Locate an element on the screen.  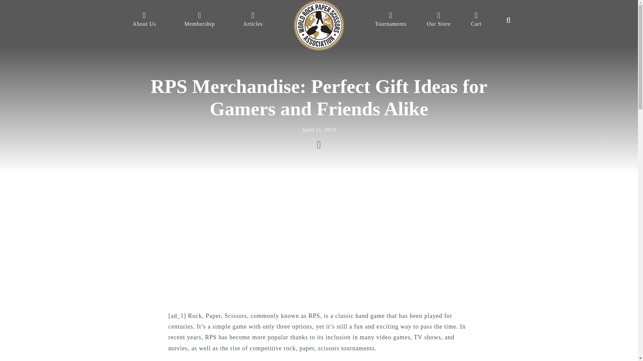
Membership is located at coordinates (200, 20).